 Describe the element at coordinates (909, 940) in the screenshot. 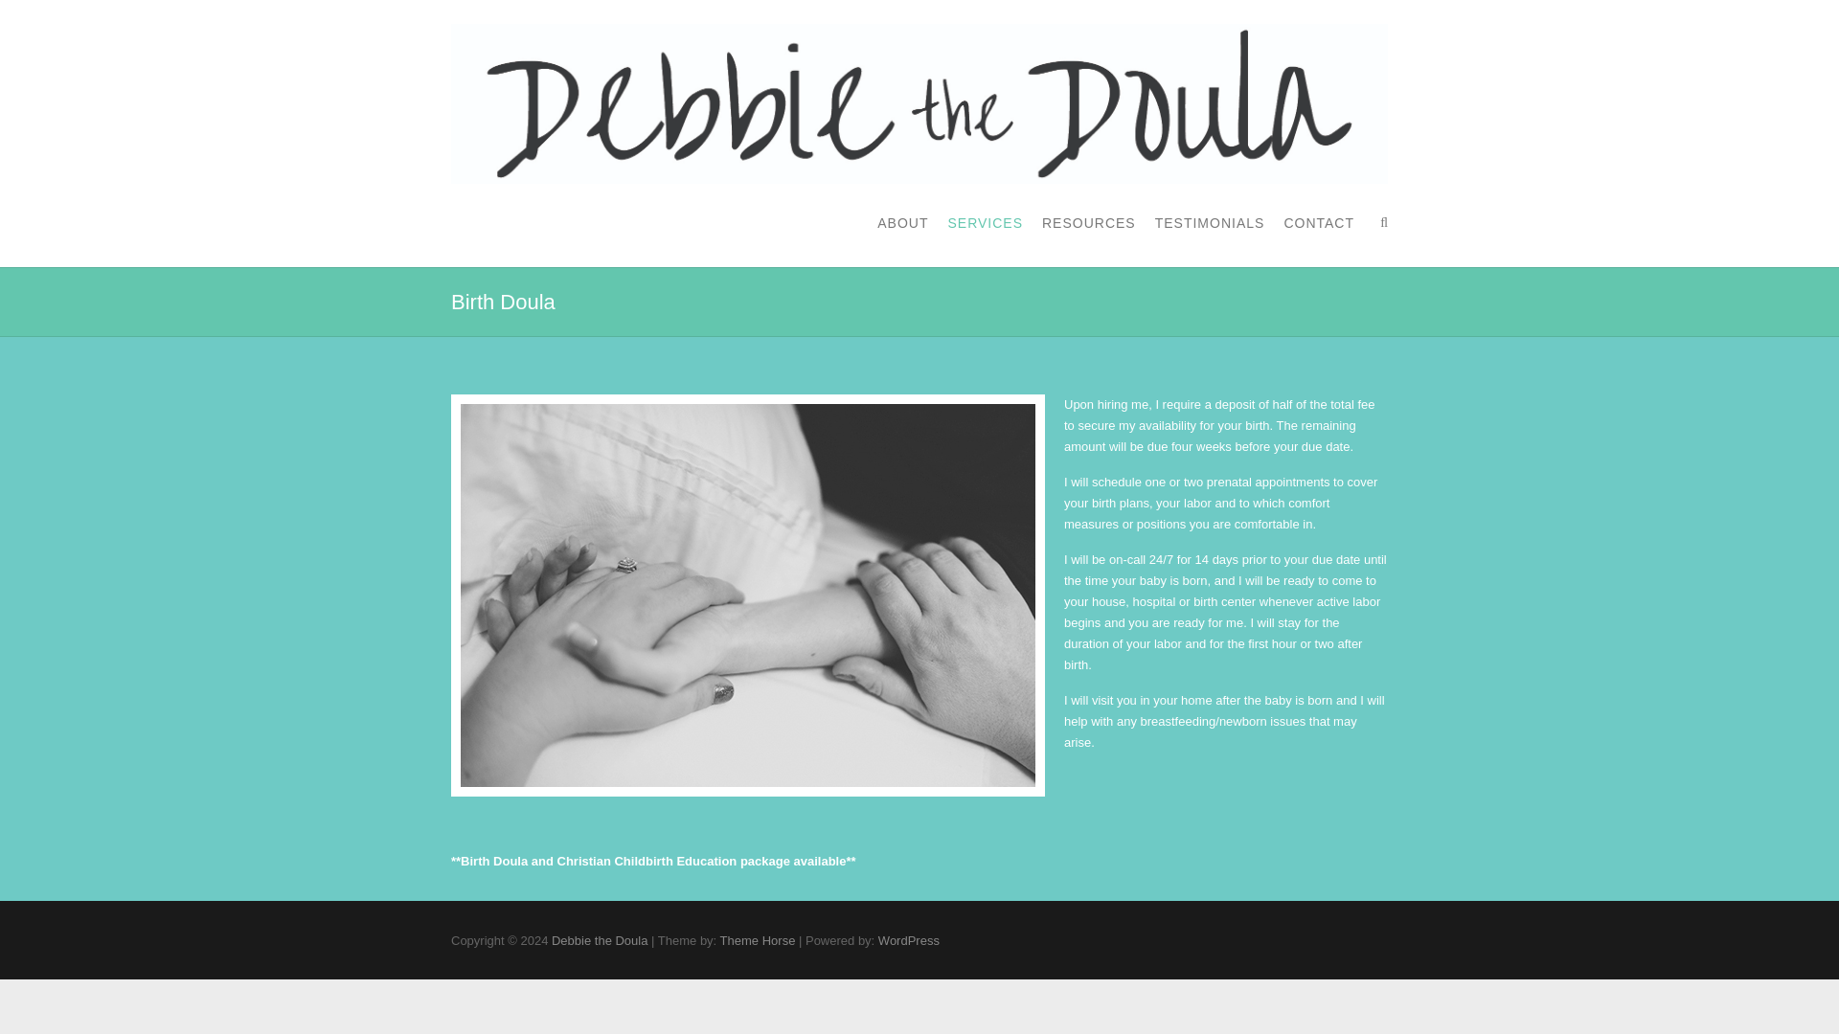

I see `WordPress` at that location.